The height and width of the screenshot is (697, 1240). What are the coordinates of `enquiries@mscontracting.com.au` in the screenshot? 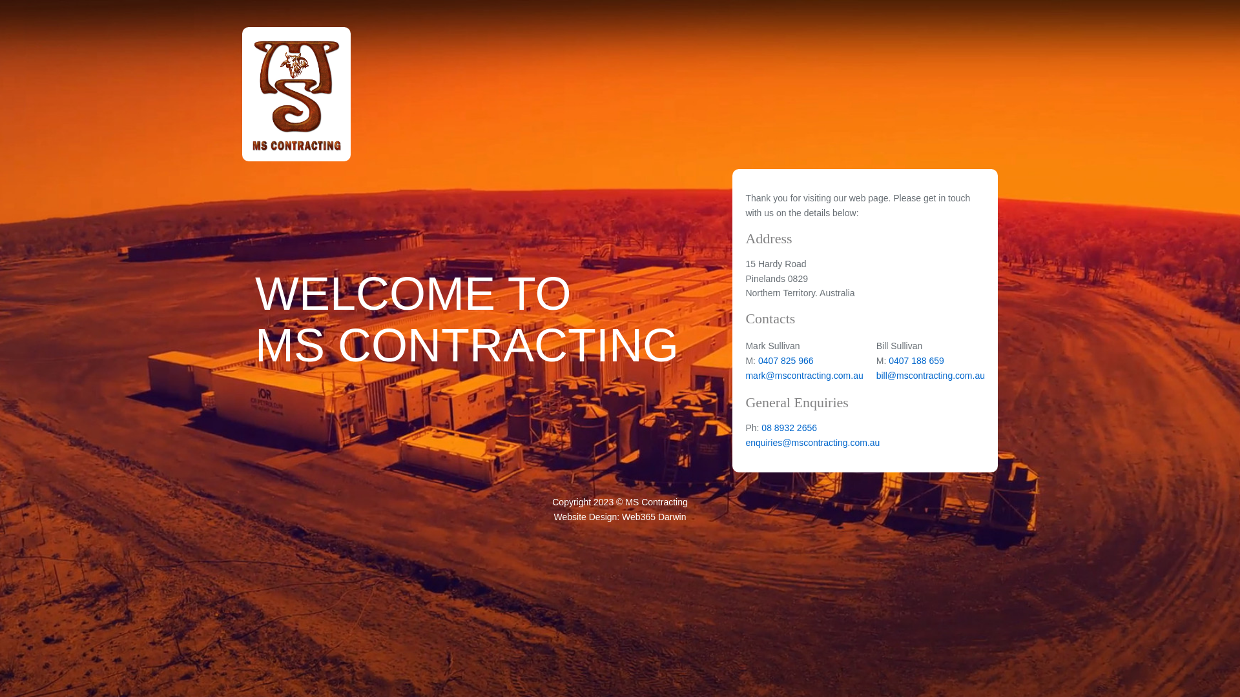 It's located at (812, 443).